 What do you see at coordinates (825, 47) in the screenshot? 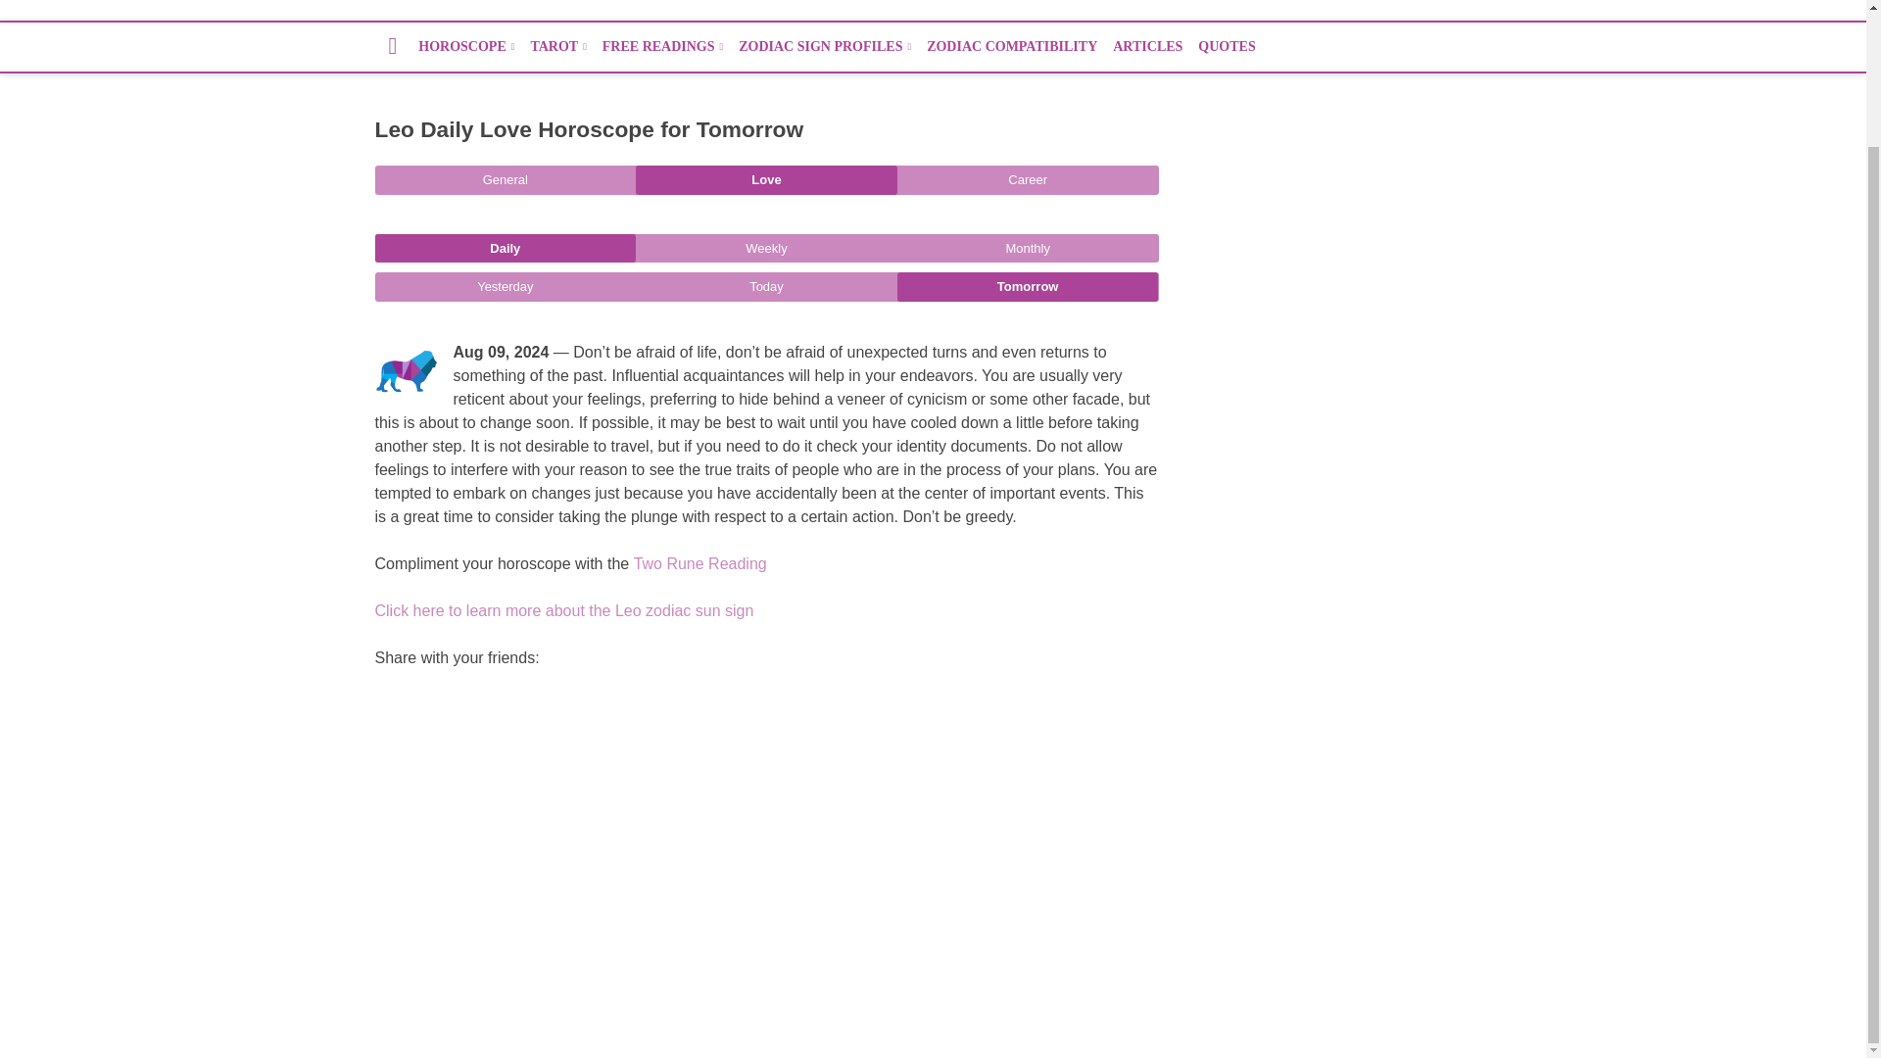
I see `ZODIAC SIGN PROFILES` at bounding box center [825, 47].